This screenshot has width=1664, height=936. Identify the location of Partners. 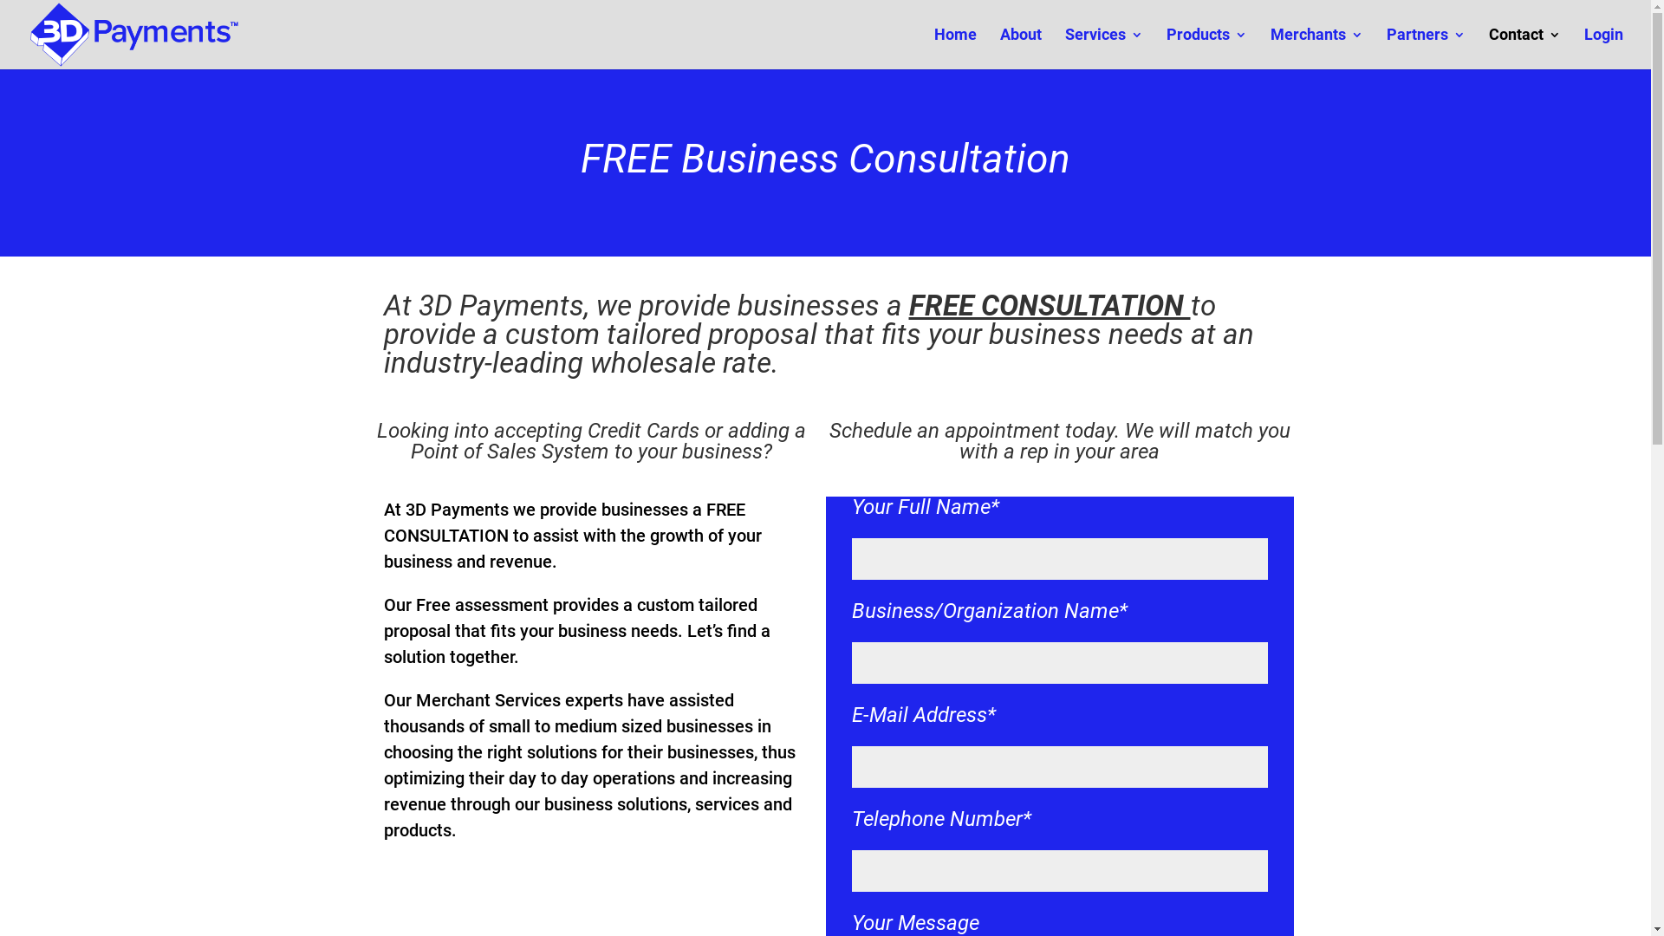
(1427, 49).